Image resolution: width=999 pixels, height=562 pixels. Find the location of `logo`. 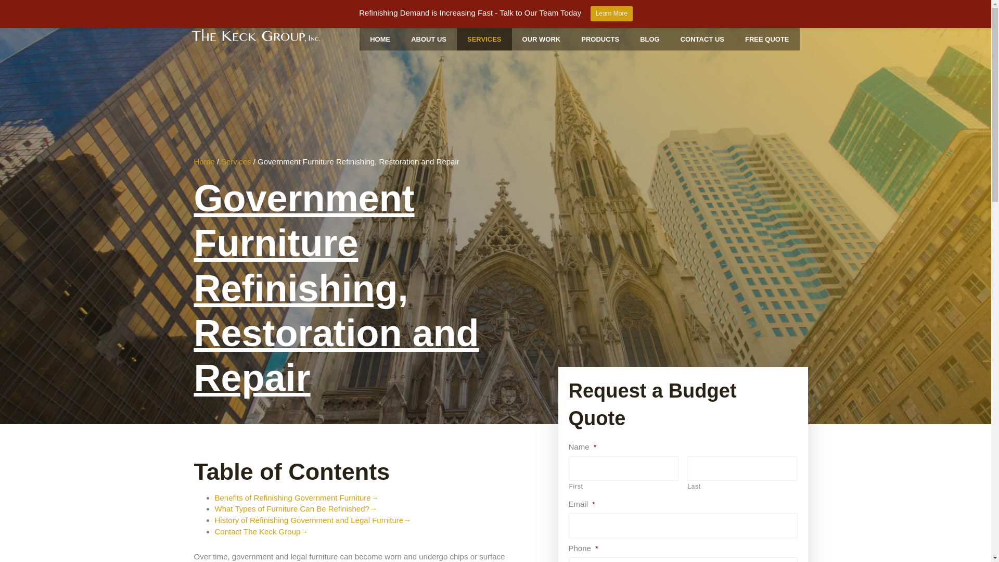

logo is located at coordinates (255, 36).